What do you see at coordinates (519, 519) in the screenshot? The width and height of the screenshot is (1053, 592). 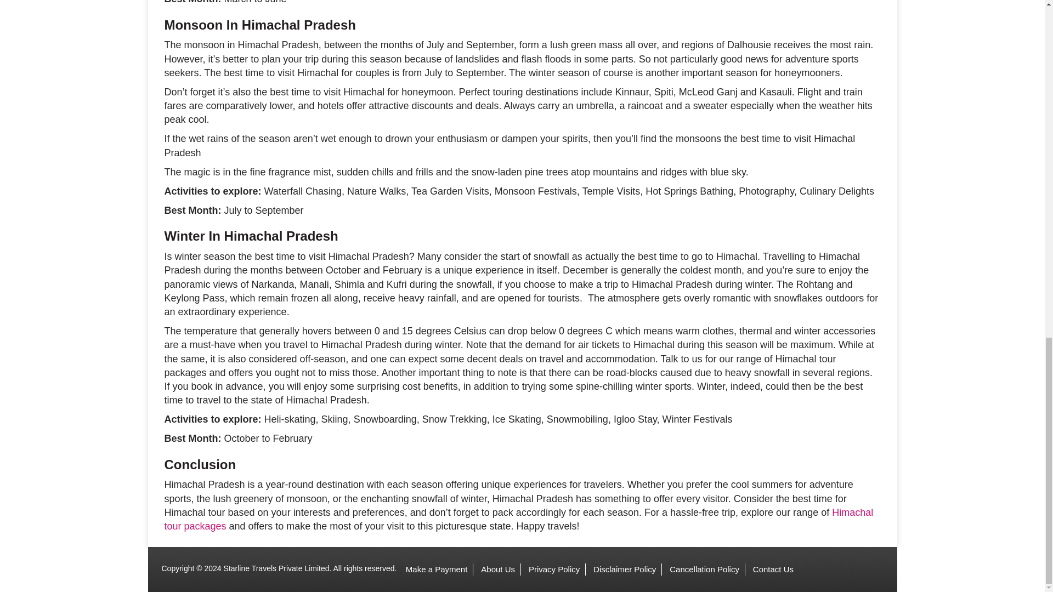 I see `Himachal tour packages` at bounding box center [519, 519].